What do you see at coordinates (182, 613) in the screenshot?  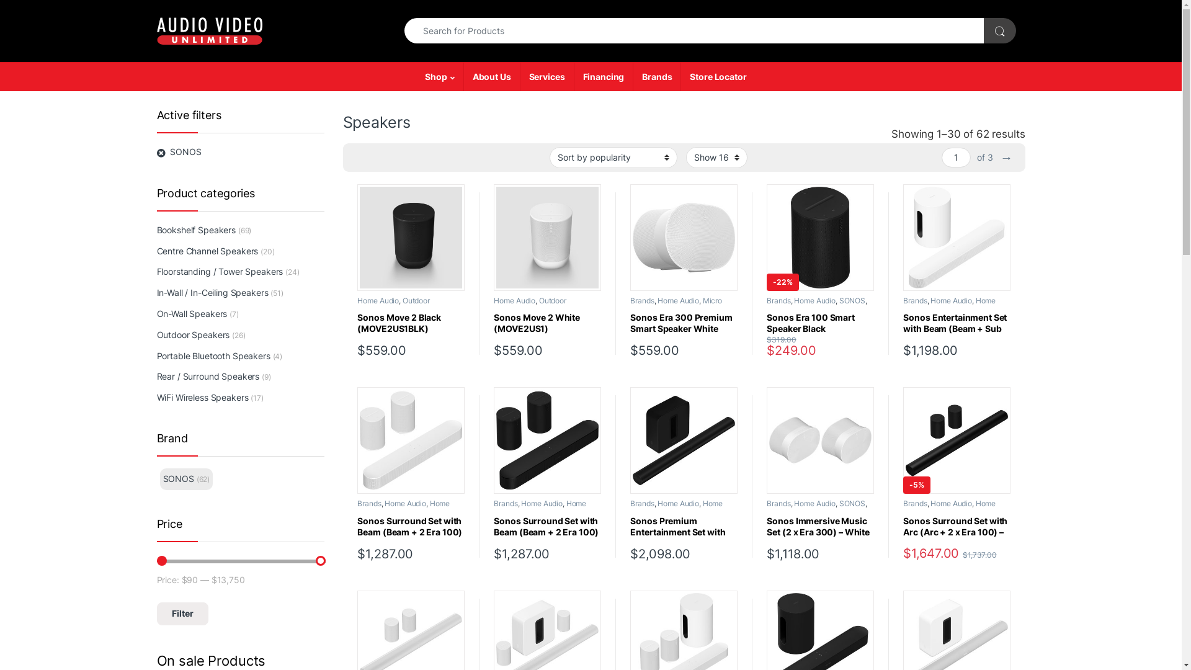 I see `Filter` at bounding box center [182, 613].